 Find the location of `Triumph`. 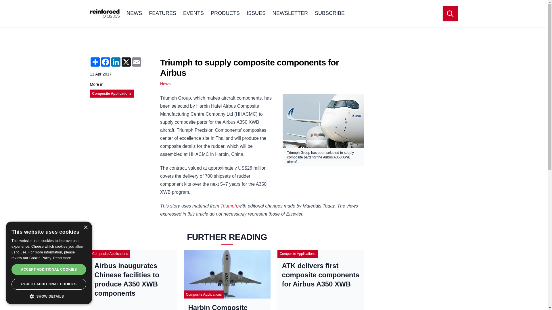

Triumph is located at coordinates (229, 206).